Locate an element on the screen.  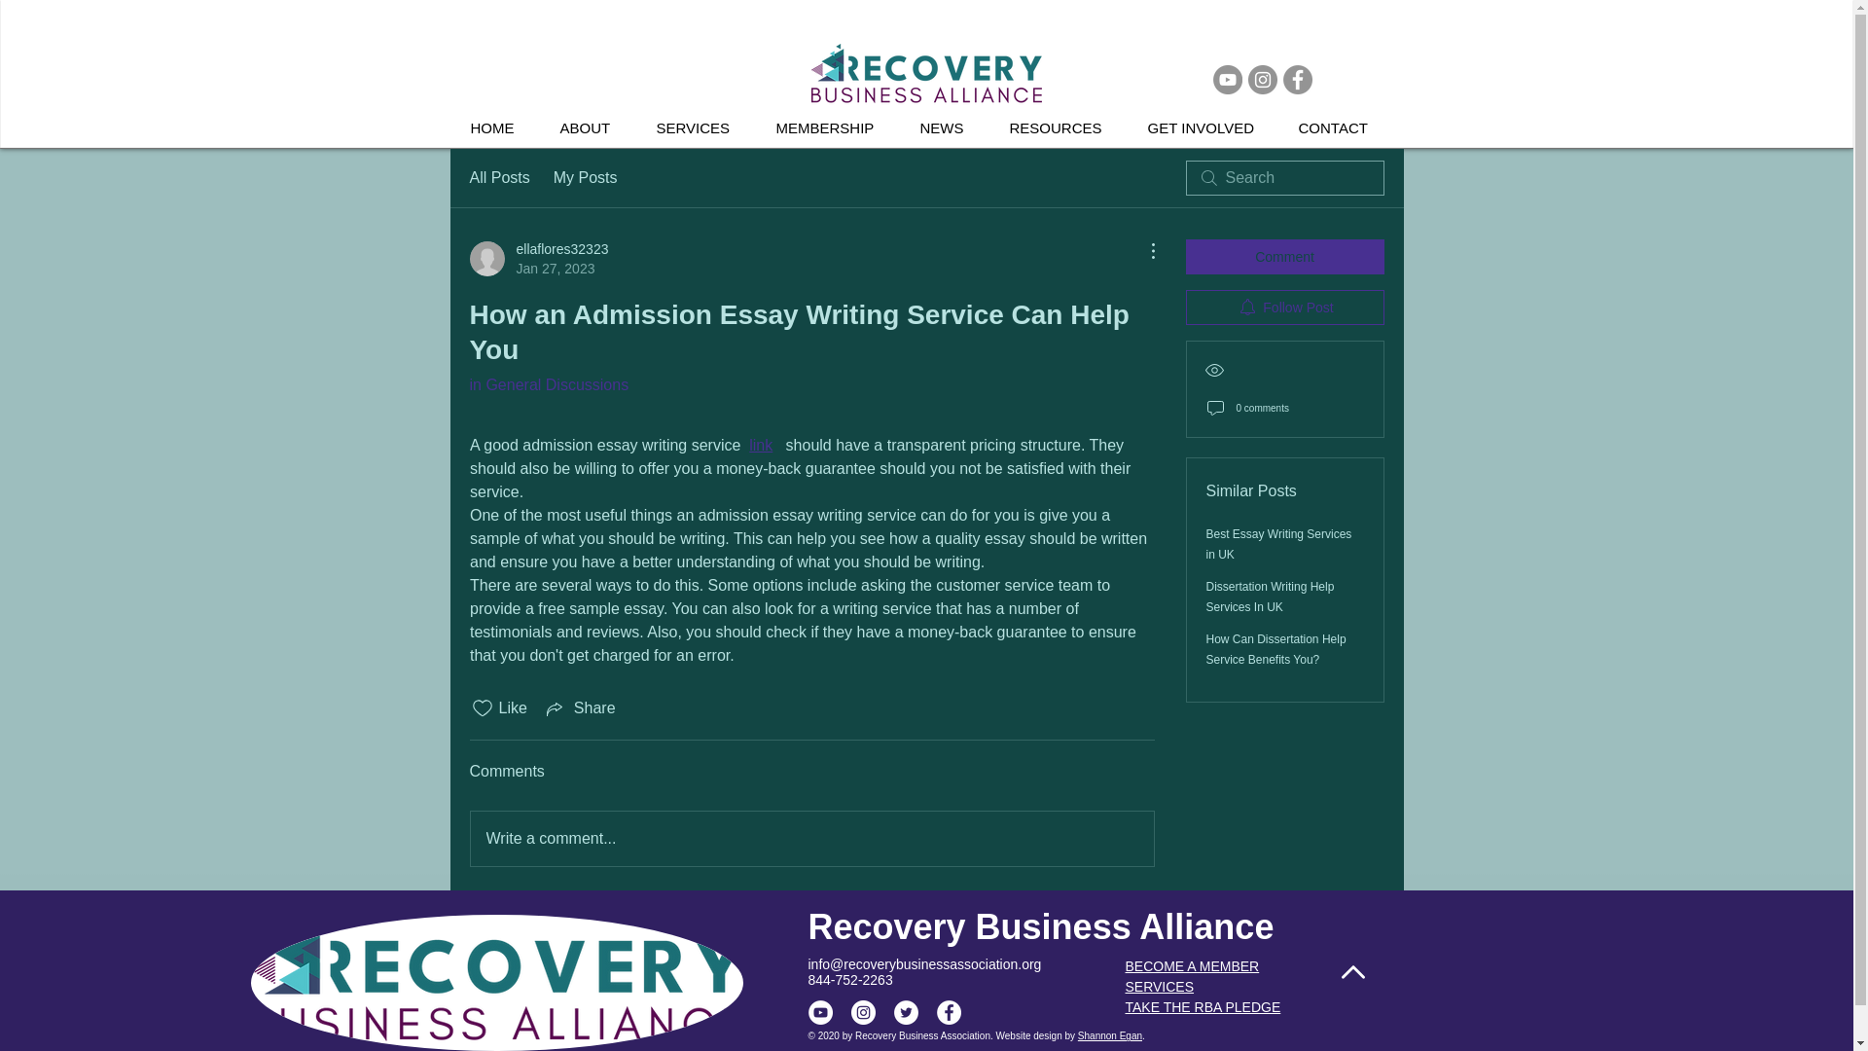
Write a comment... is located at coordinates (811, 838).